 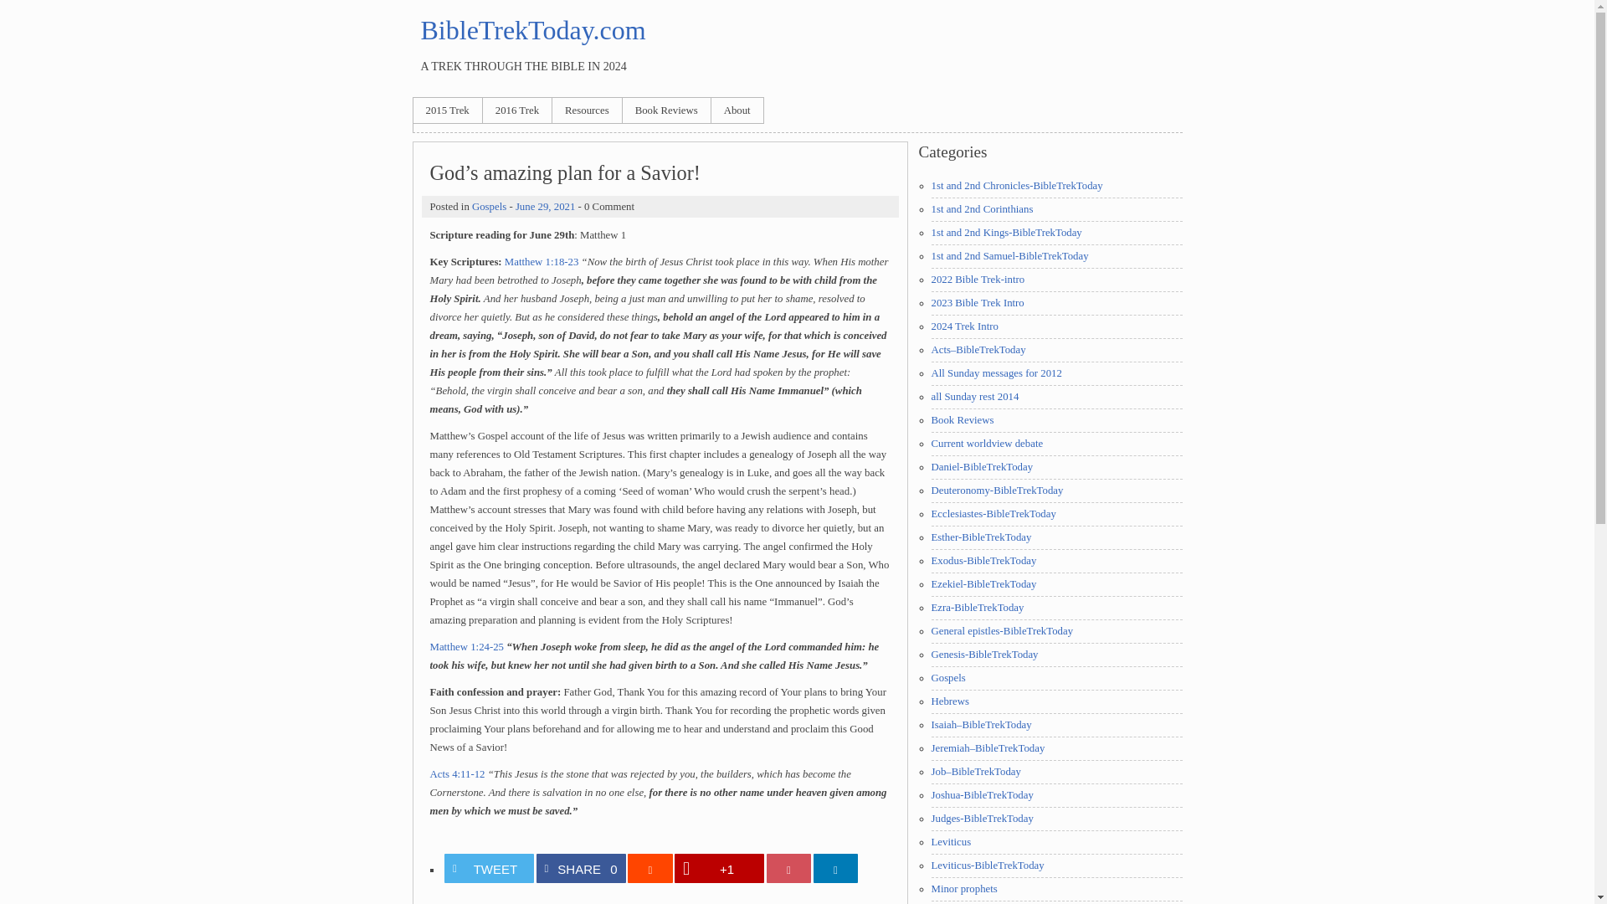 I want to click on Save to read later on Pocket, so click(x=788, y=868).